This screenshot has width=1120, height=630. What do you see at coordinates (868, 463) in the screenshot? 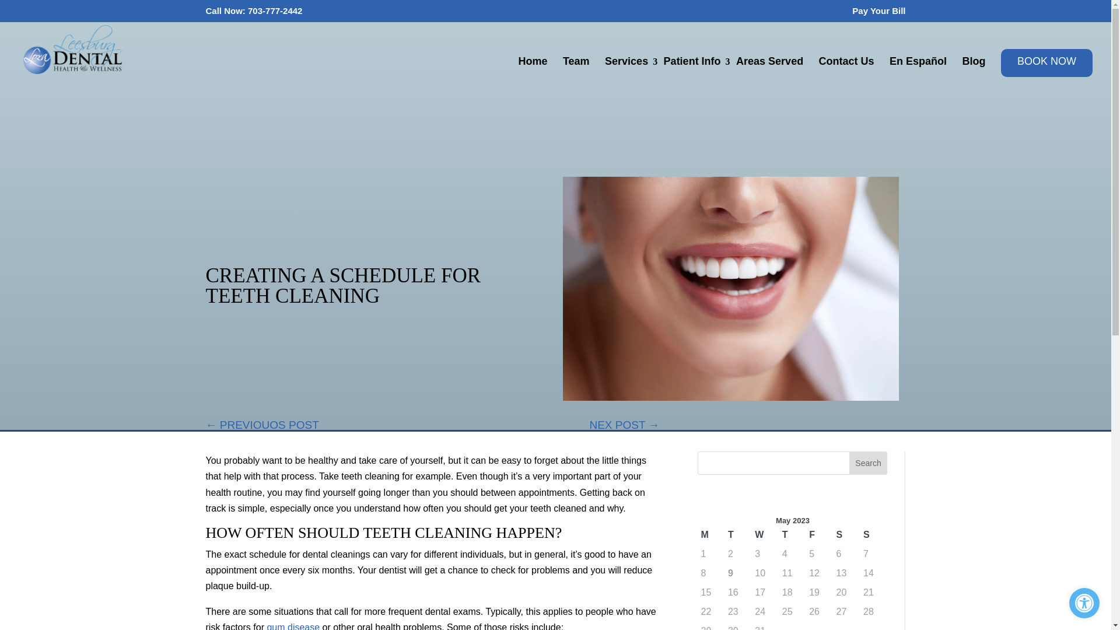
I see `Pay Your Bill` at bounding box center [868, 463].